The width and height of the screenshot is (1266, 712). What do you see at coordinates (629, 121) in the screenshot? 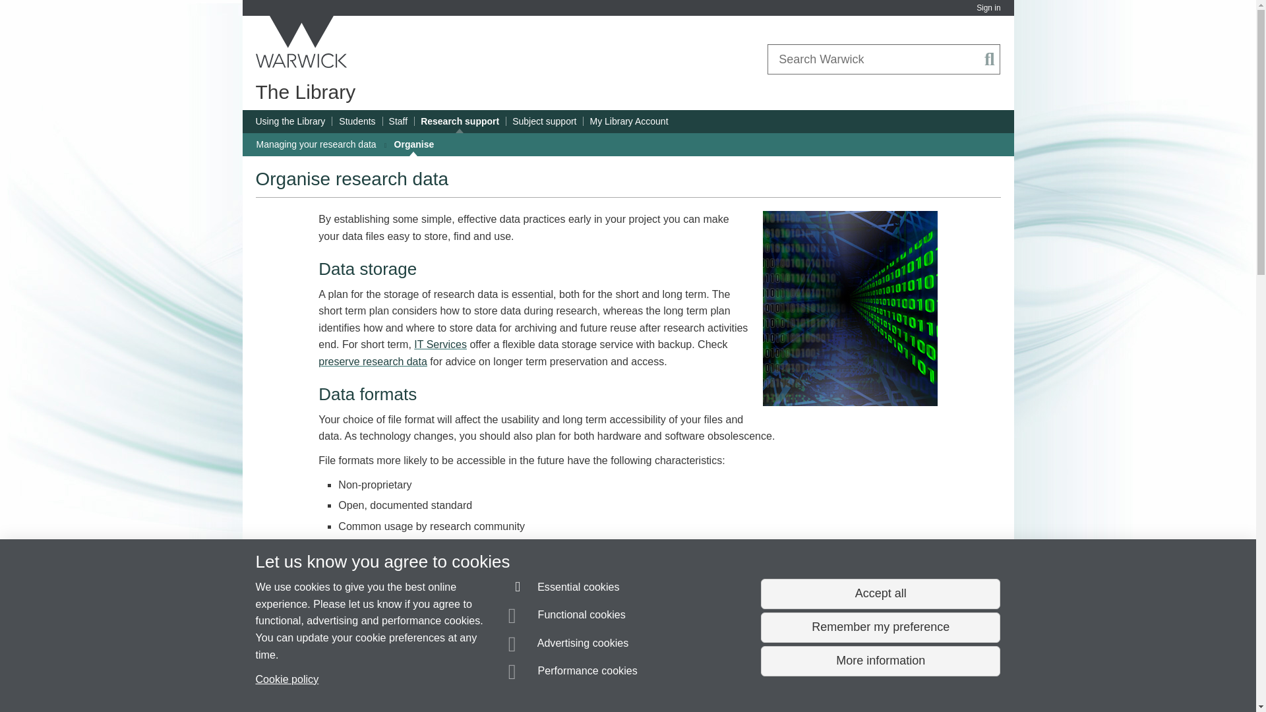
I see `My Library Account` at bounding box center [629, 121].